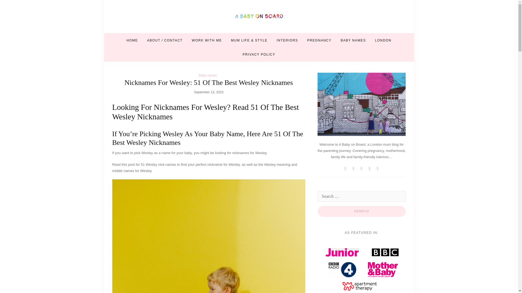 Image resolution: width=522 pixels, height=293 pixels. Describe the element at coordinates (208, 75) in the screenshot. I see `Baby names` at that location.